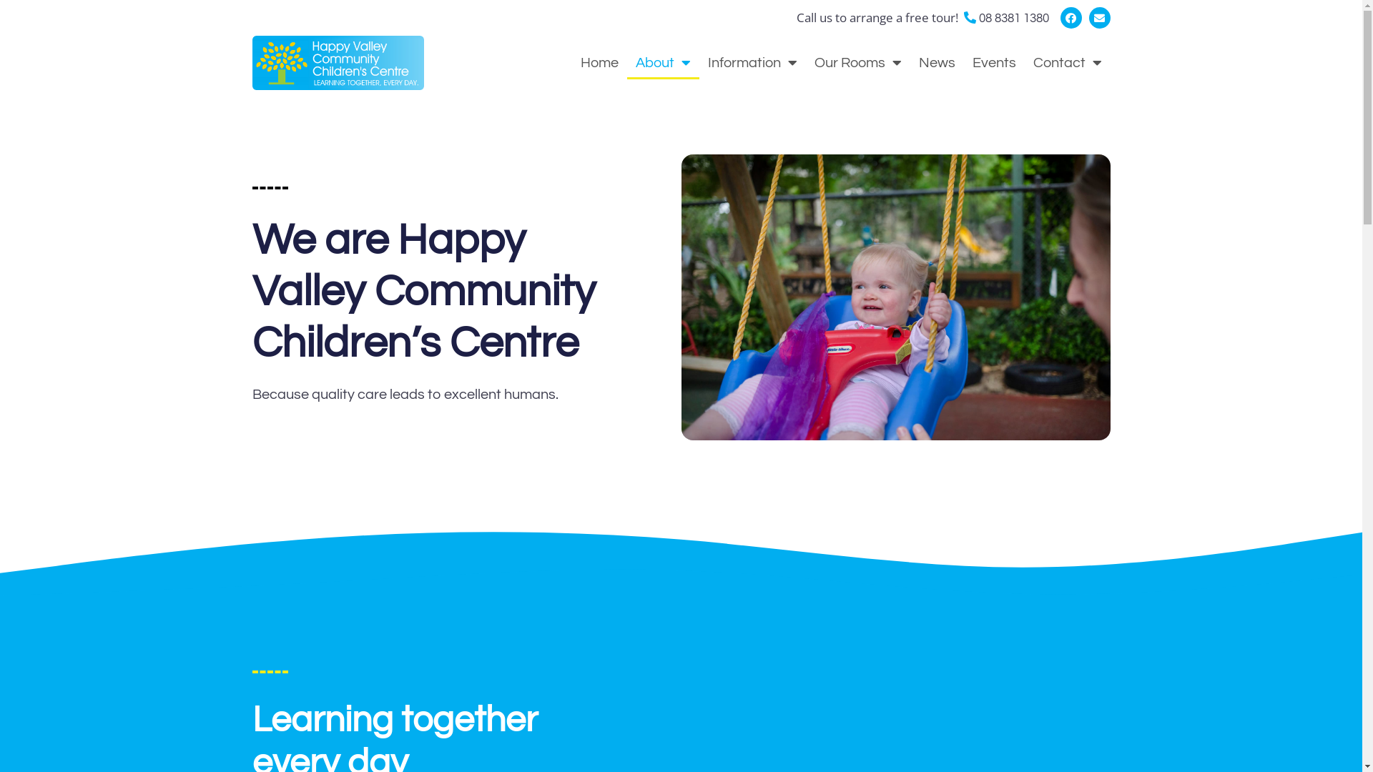  What do you see at coordinates (662, 63) in the screenshot?
I see `About` at bounding box center [662, 63].